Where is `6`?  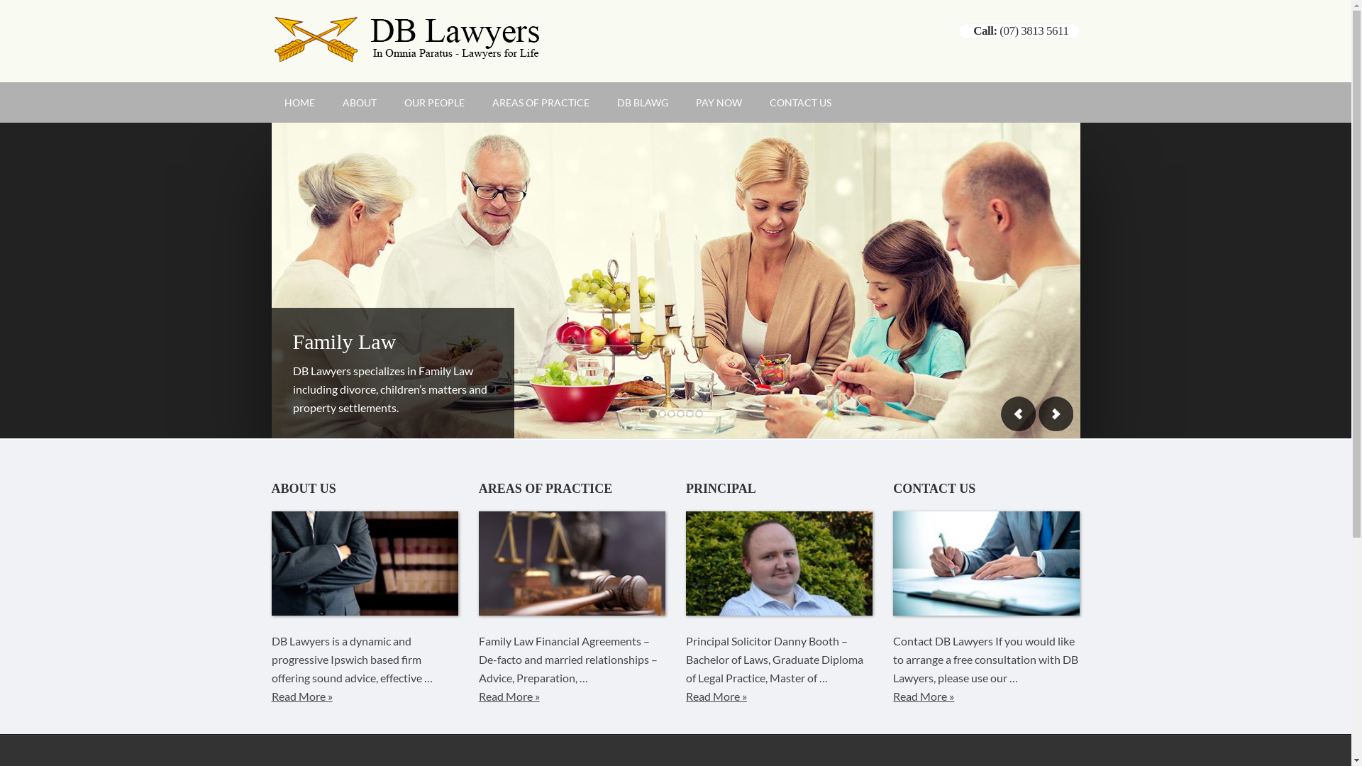
6 is located at coordinates (698, 414).